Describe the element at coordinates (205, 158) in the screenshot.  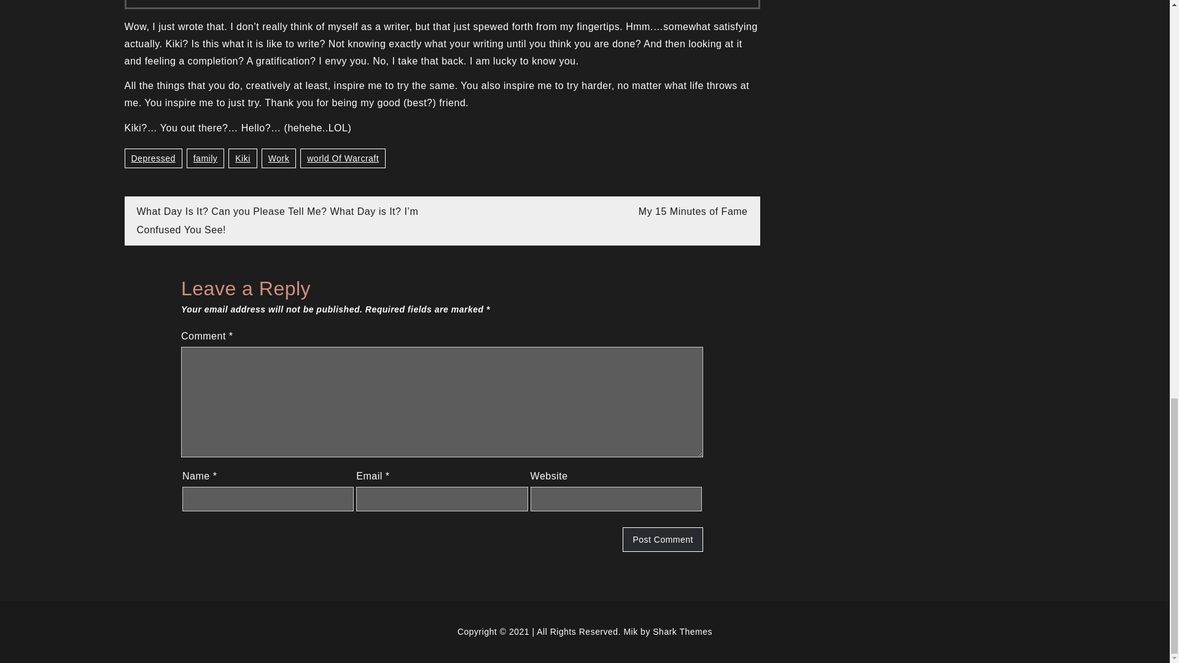
I see `Family` at that location.